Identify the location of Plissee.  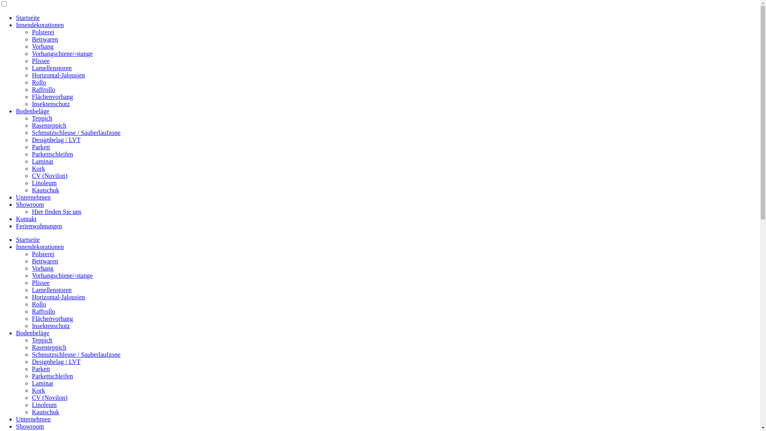
(41, 61).